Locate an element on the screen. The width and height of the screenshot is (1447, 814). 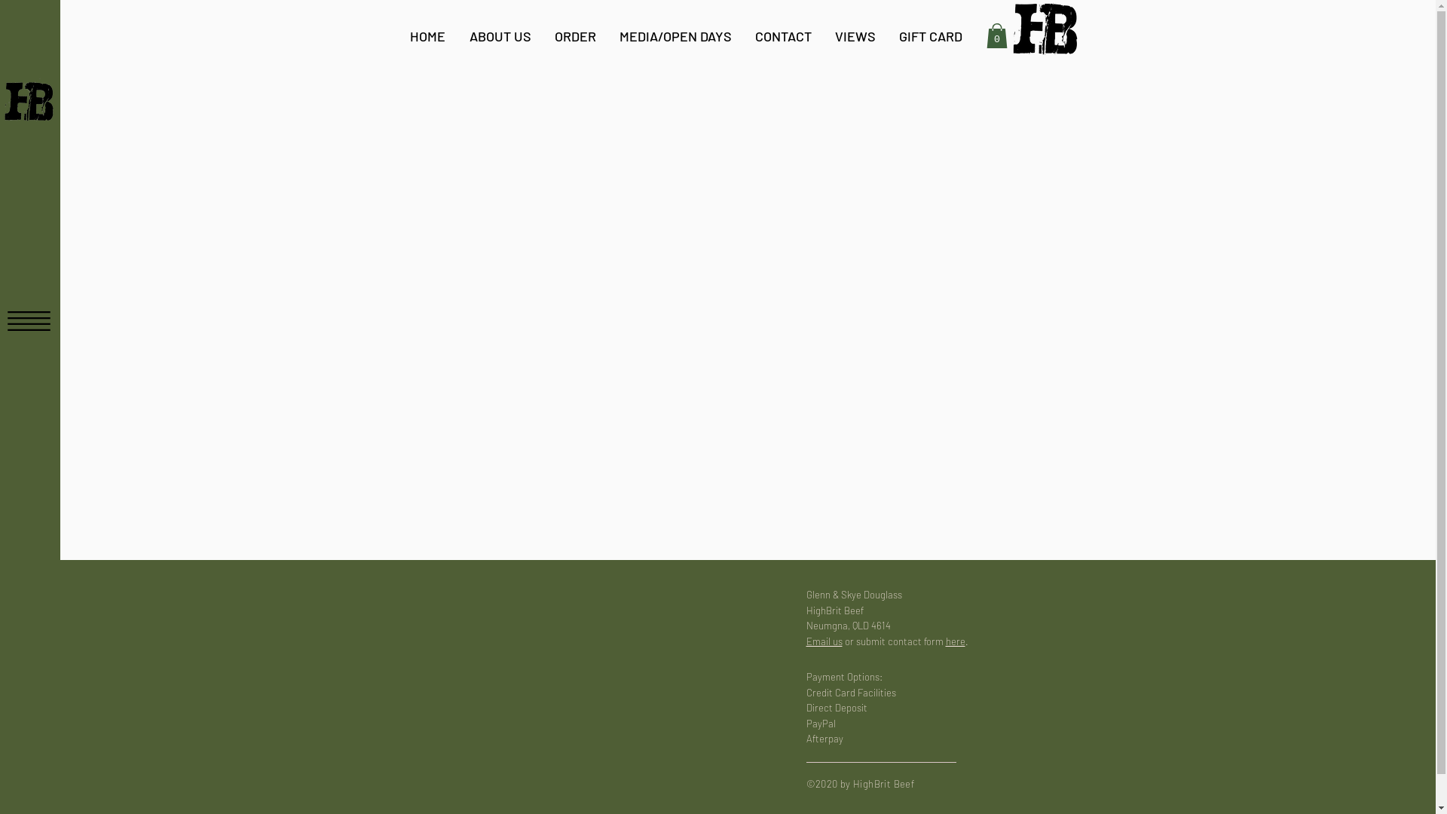
Embedded Content is located at coordinates (575, 672).